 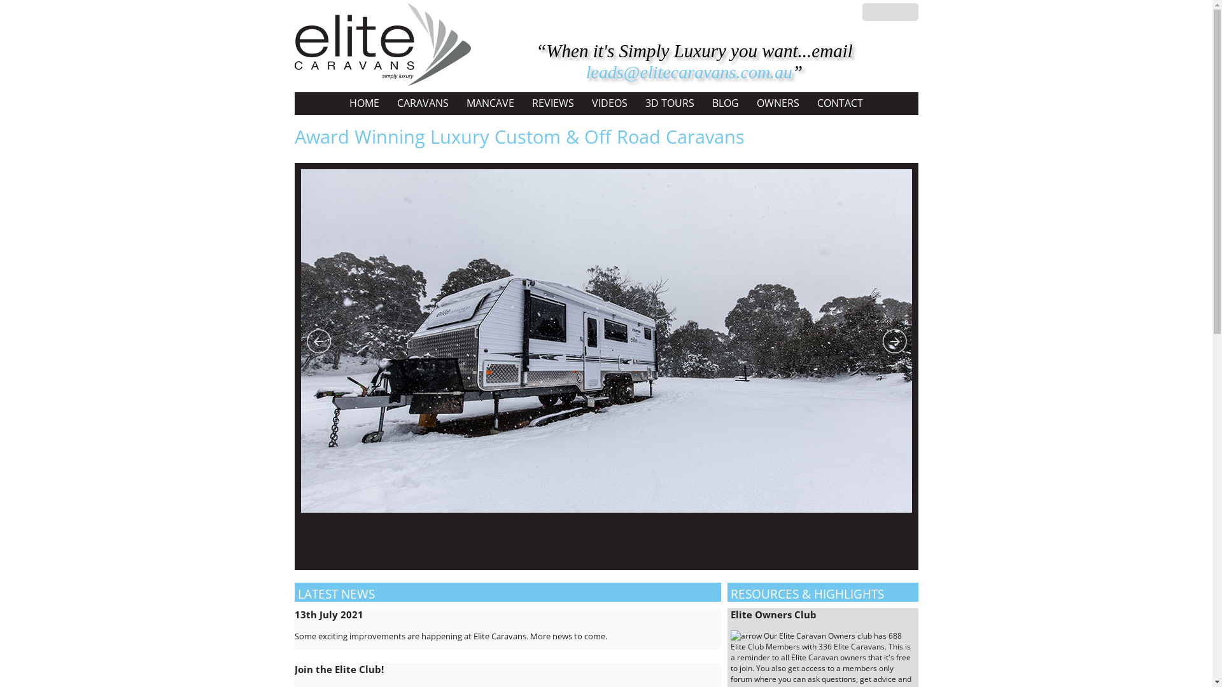 I want to click on 3D TOURS, so click(x=670, y=103).